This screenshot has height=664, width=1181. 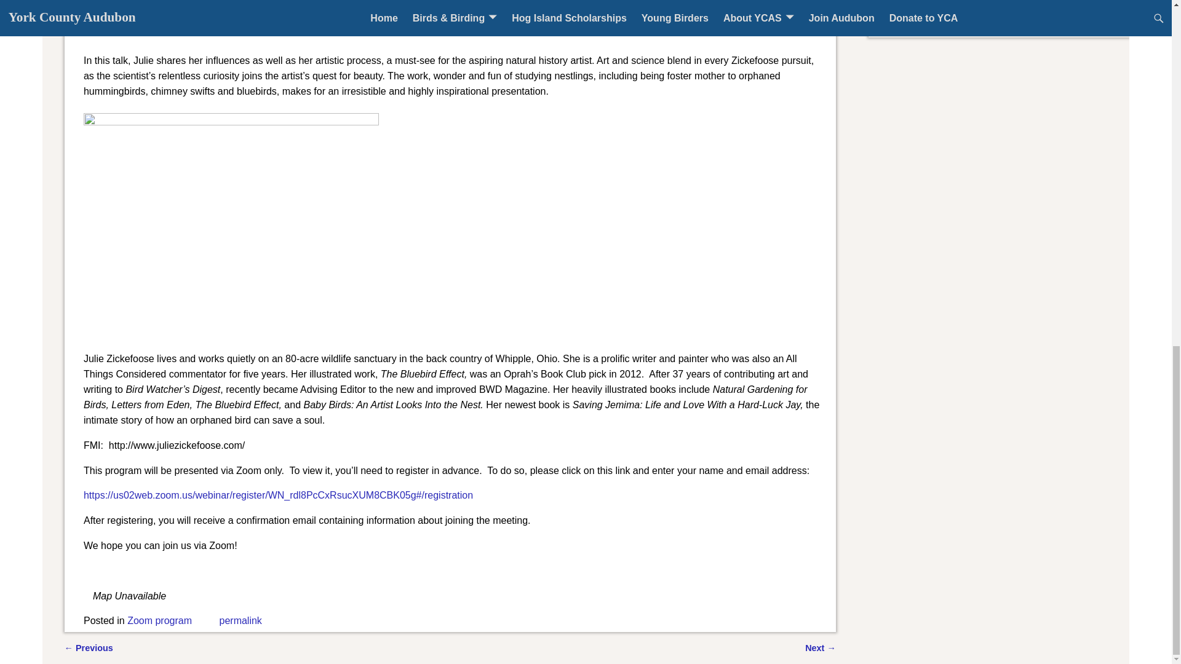 What do you see at coordinates (240, 621) in the screenshot?
I see `permalink` at bounding box center [240, 621].